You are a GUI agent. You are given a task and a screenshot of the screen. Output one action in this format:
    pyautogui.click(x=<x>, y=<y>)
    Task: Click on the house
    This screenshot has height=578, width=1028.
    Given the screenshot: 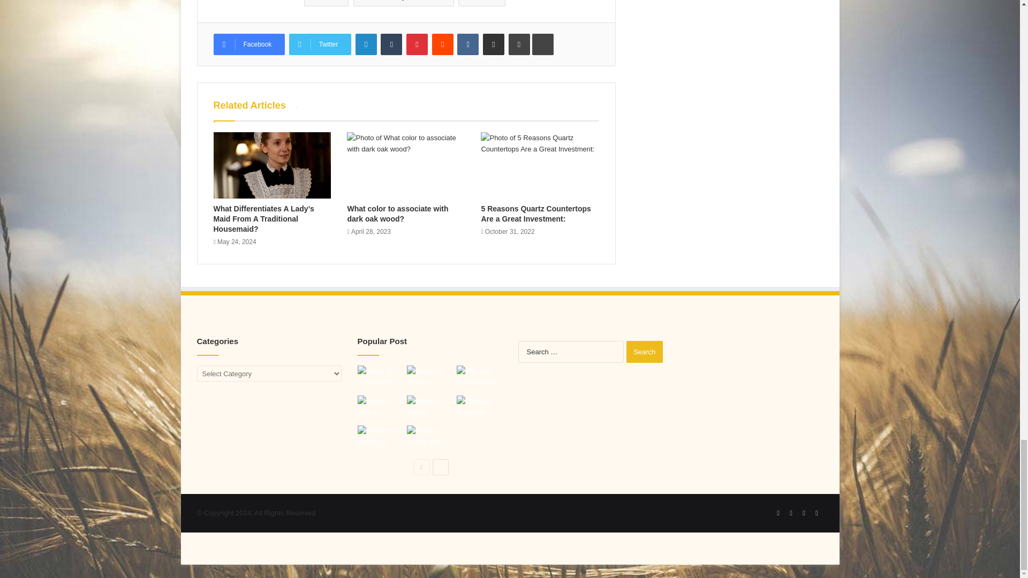 What is the action you would take?
    pyautogui.click(x=482, y=3)
    